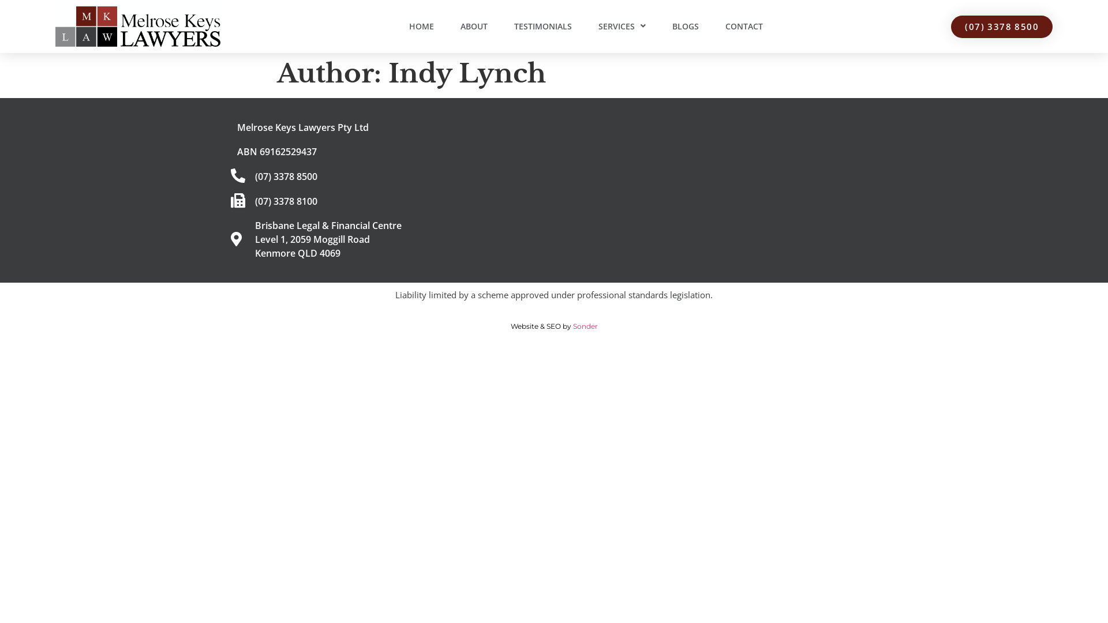 Image resolution: width=1108 pixels, height=623 pixels. I want to click on TESTIMONIALS, so click(543, 27).